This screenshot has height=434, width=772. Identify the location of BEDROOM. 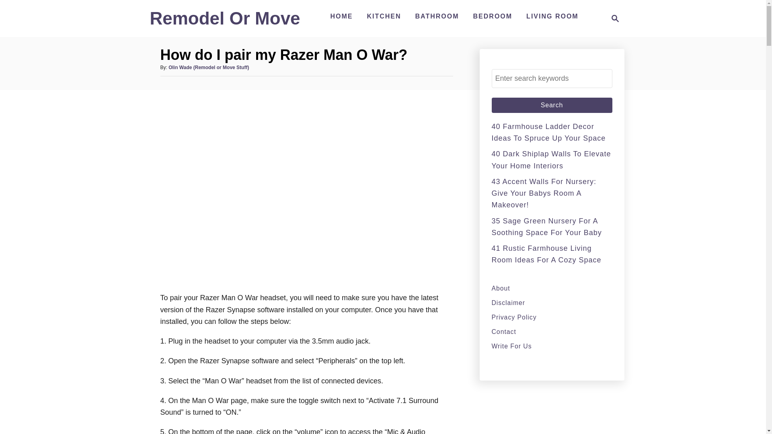
(493, 16).